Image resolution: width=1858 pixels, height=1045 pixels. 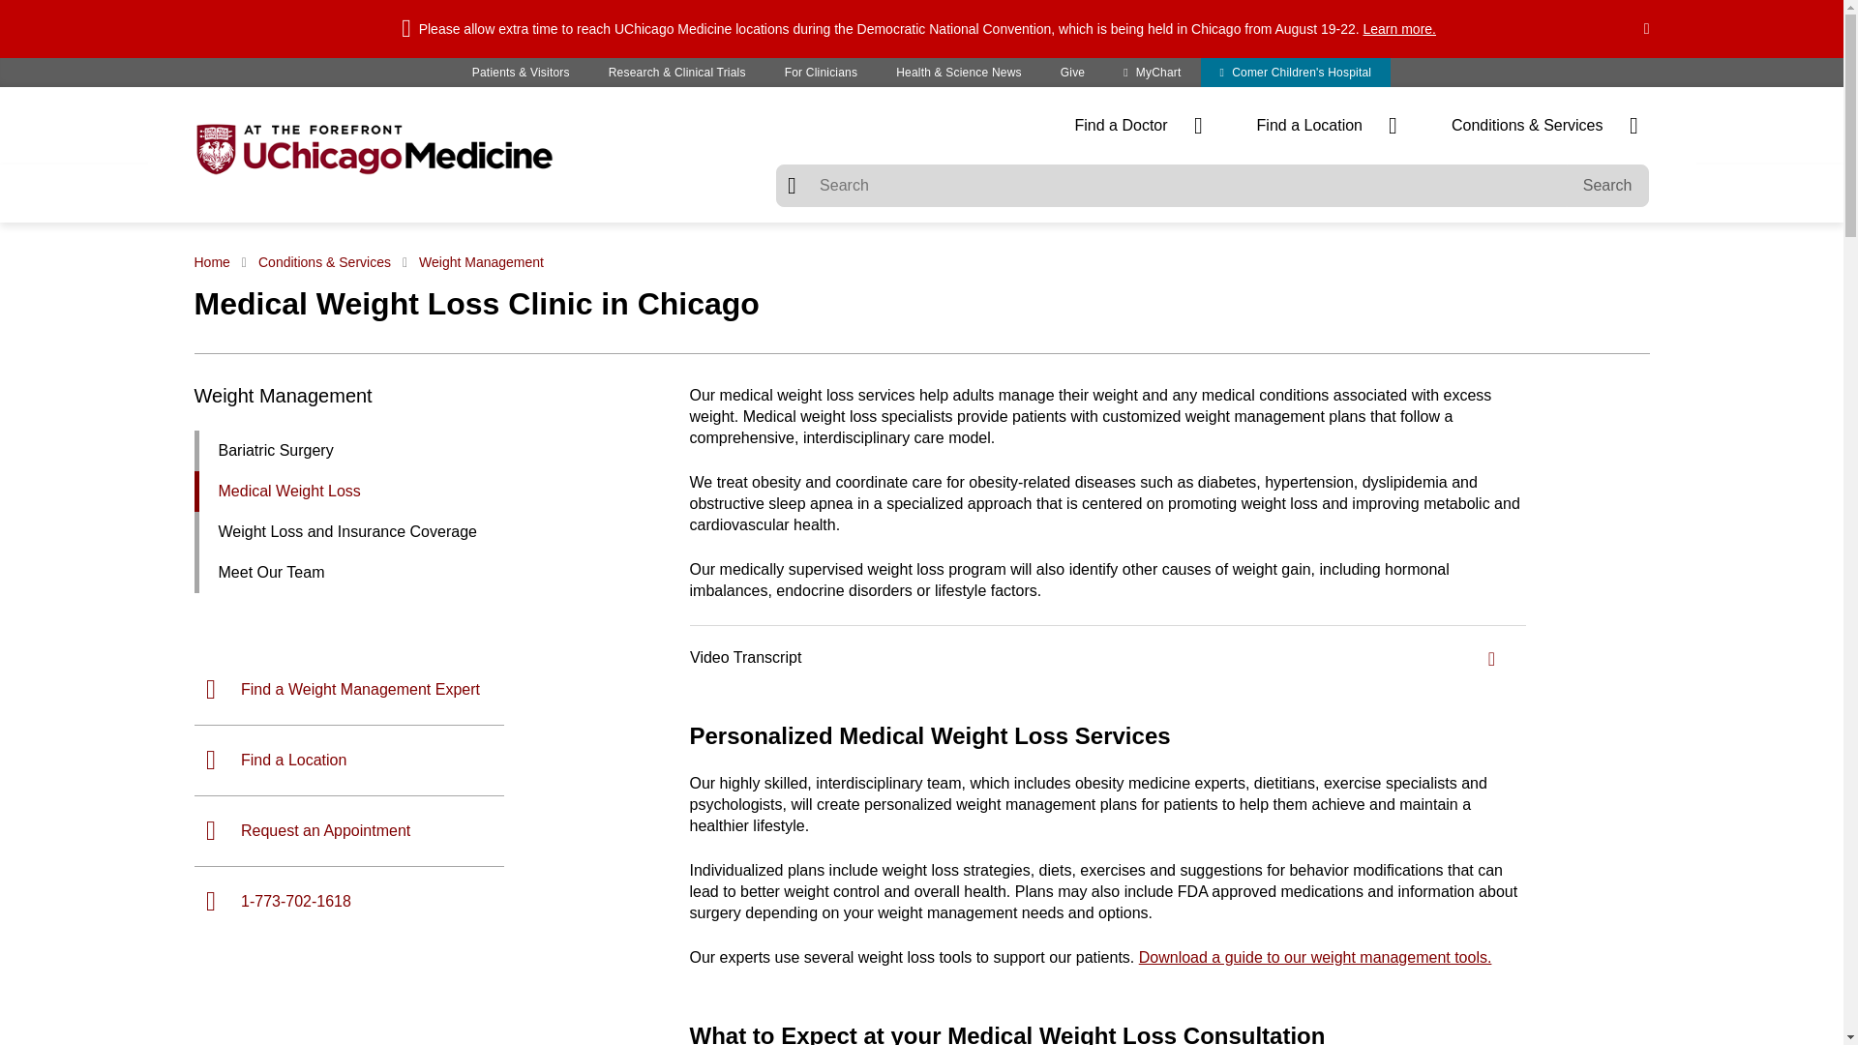 I want to click on Search, so click(x=1607, y=185).